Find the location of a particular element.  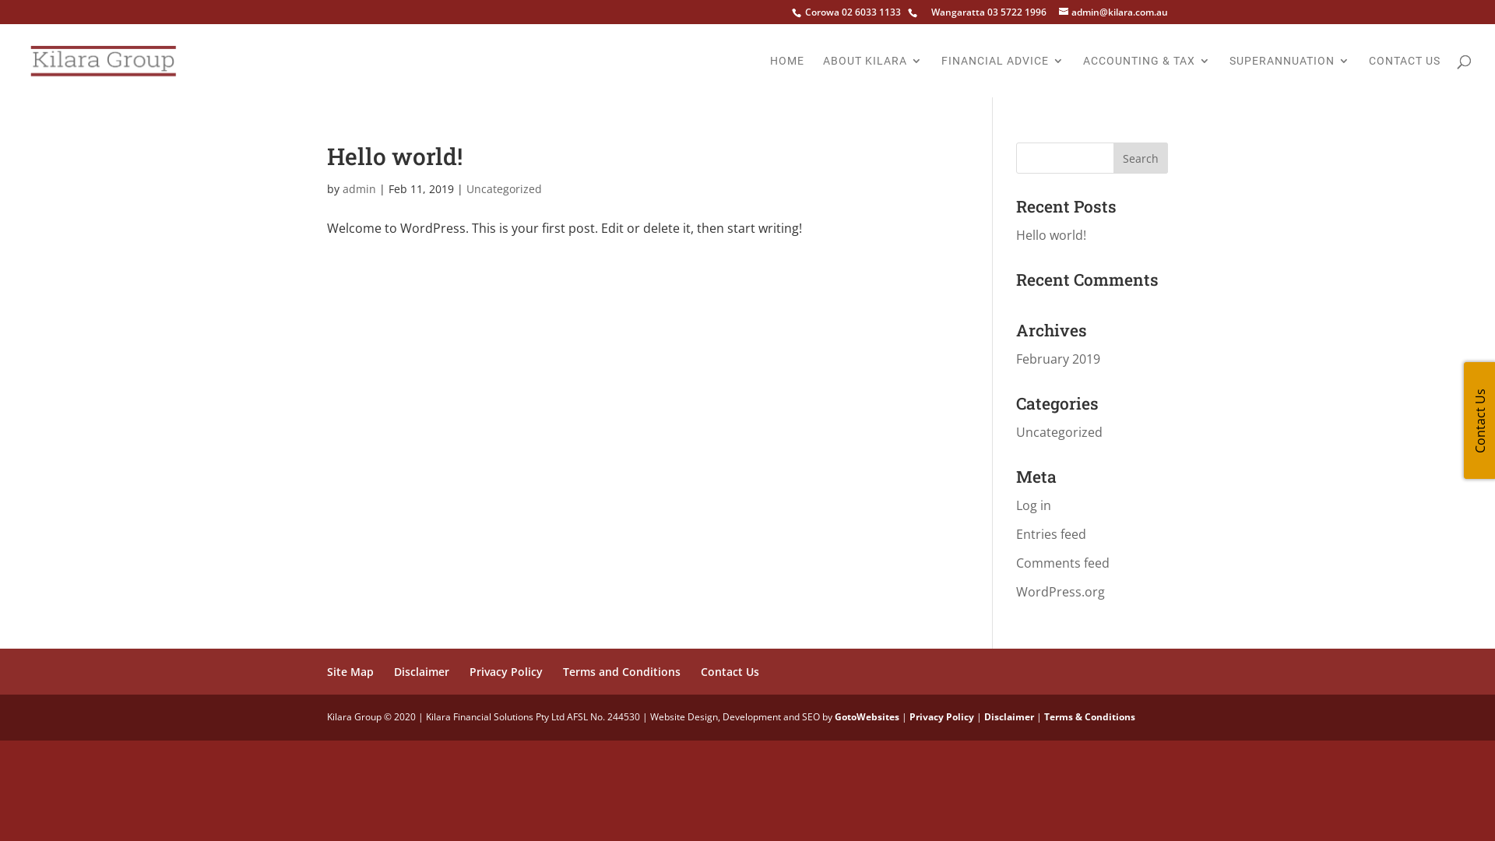

Comments feed is located at coordinates (1063, 563).